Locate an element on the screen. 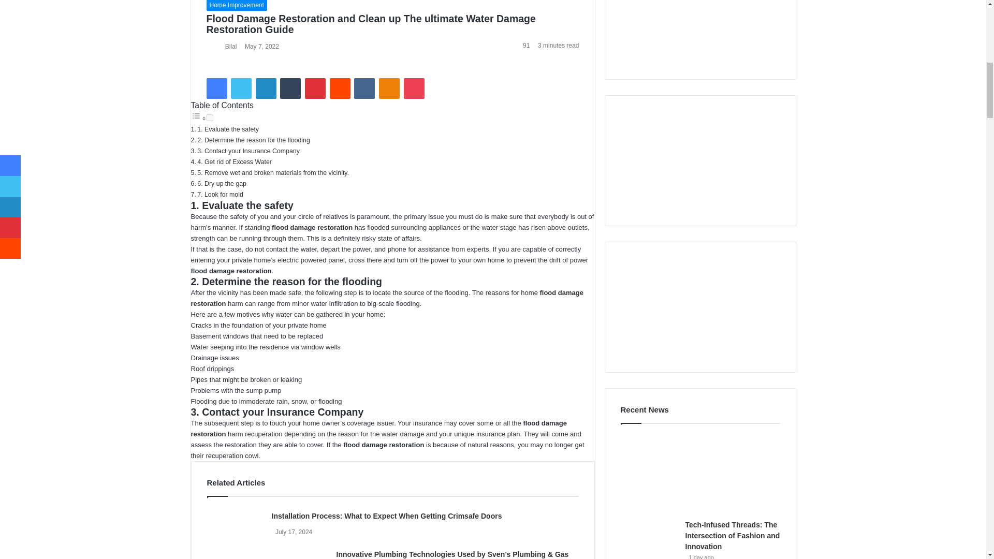  LinkedIn is located at coordinates (266, 89).